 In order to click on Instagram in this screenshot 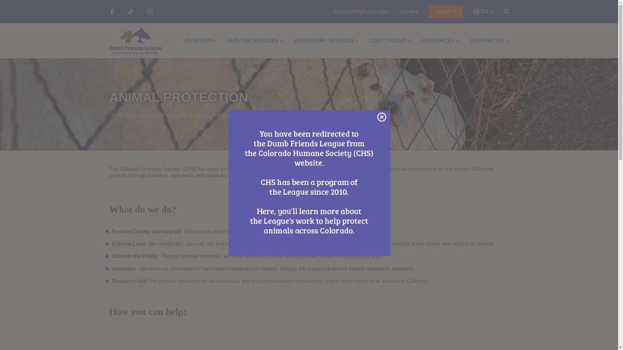, I will do `click(150, 12)`.